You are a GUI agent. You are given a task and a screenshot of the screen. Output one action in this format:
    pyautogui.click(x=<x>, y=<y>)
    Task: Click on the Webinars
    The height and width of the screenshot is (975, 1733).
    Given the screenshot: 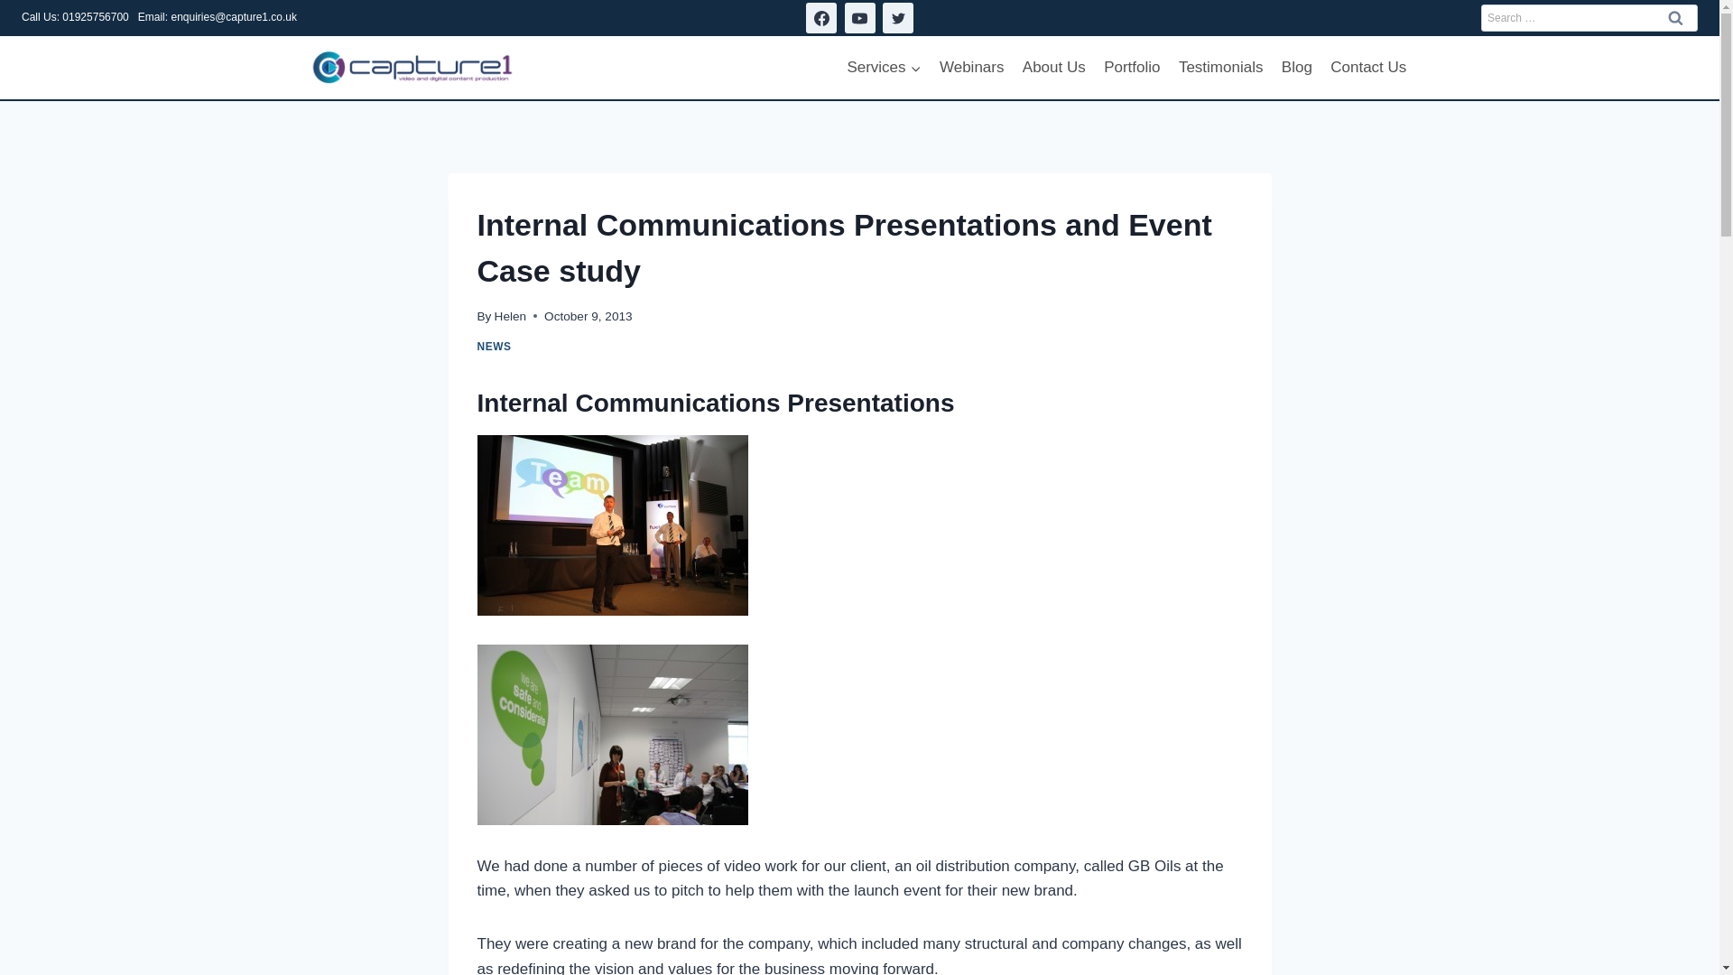 What is the action you would take?
    pyautogui.click(x=972, y=67)
    